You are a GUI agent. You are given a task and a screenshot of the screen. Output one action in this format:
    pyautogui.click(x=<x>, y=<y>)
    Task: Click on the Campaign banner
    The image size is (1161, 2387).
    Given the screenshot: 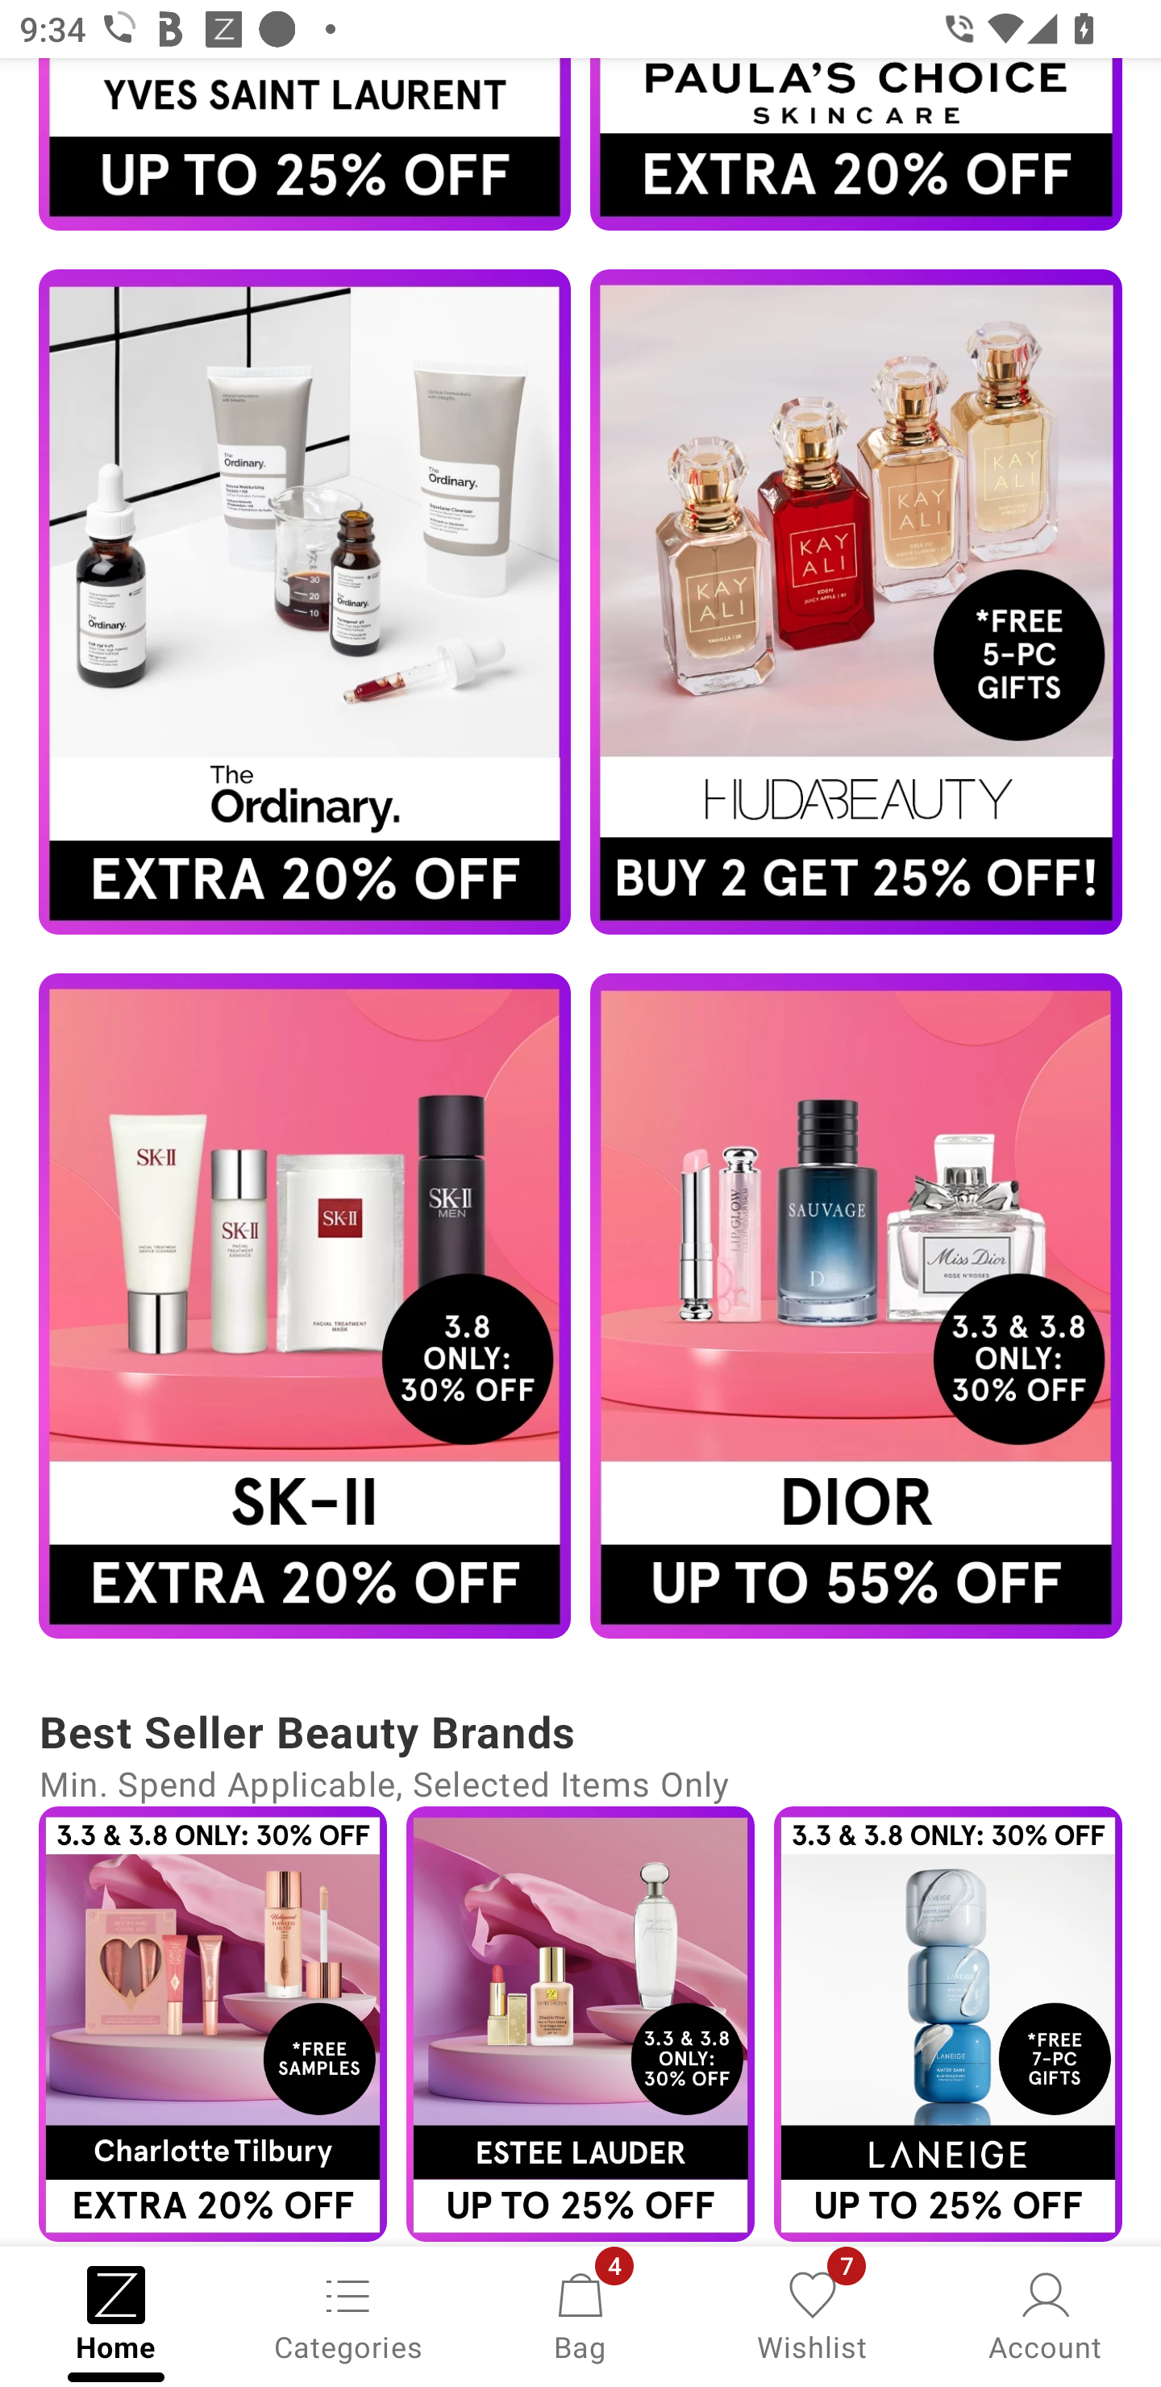 What is the action you would take?
    pyautogui.click(x=948, y=2024)
    